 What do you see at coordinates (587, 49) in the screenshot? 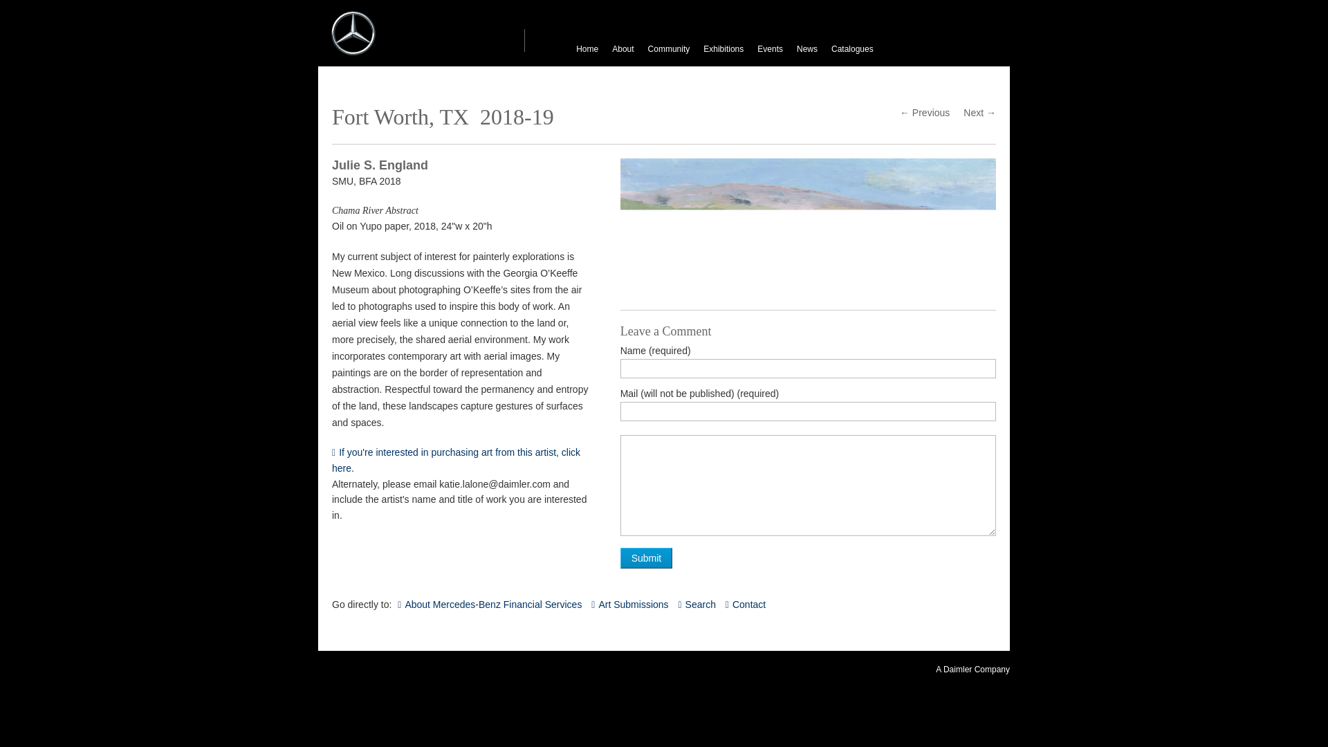
I see `News` at bounding box center [587, 49].